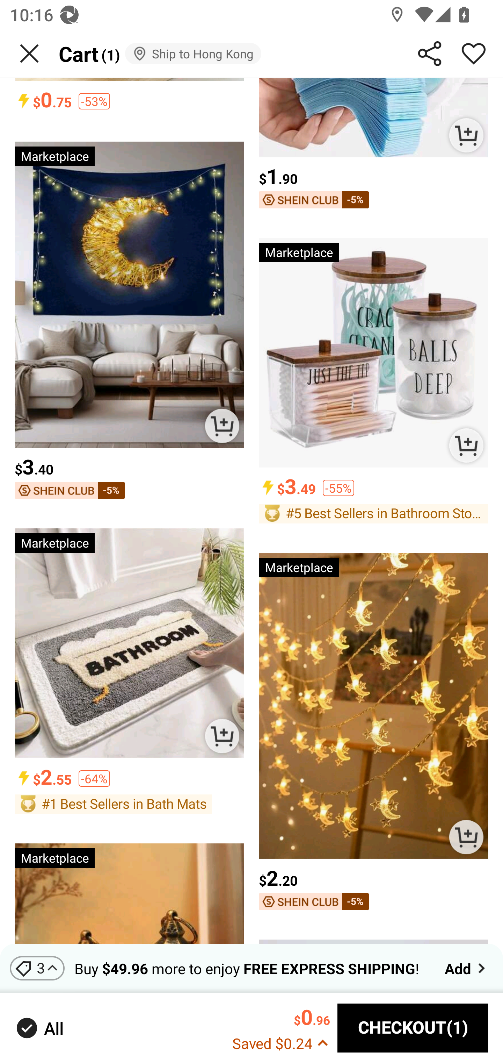  I want to click on ADD TO CART, so click(466, 135).